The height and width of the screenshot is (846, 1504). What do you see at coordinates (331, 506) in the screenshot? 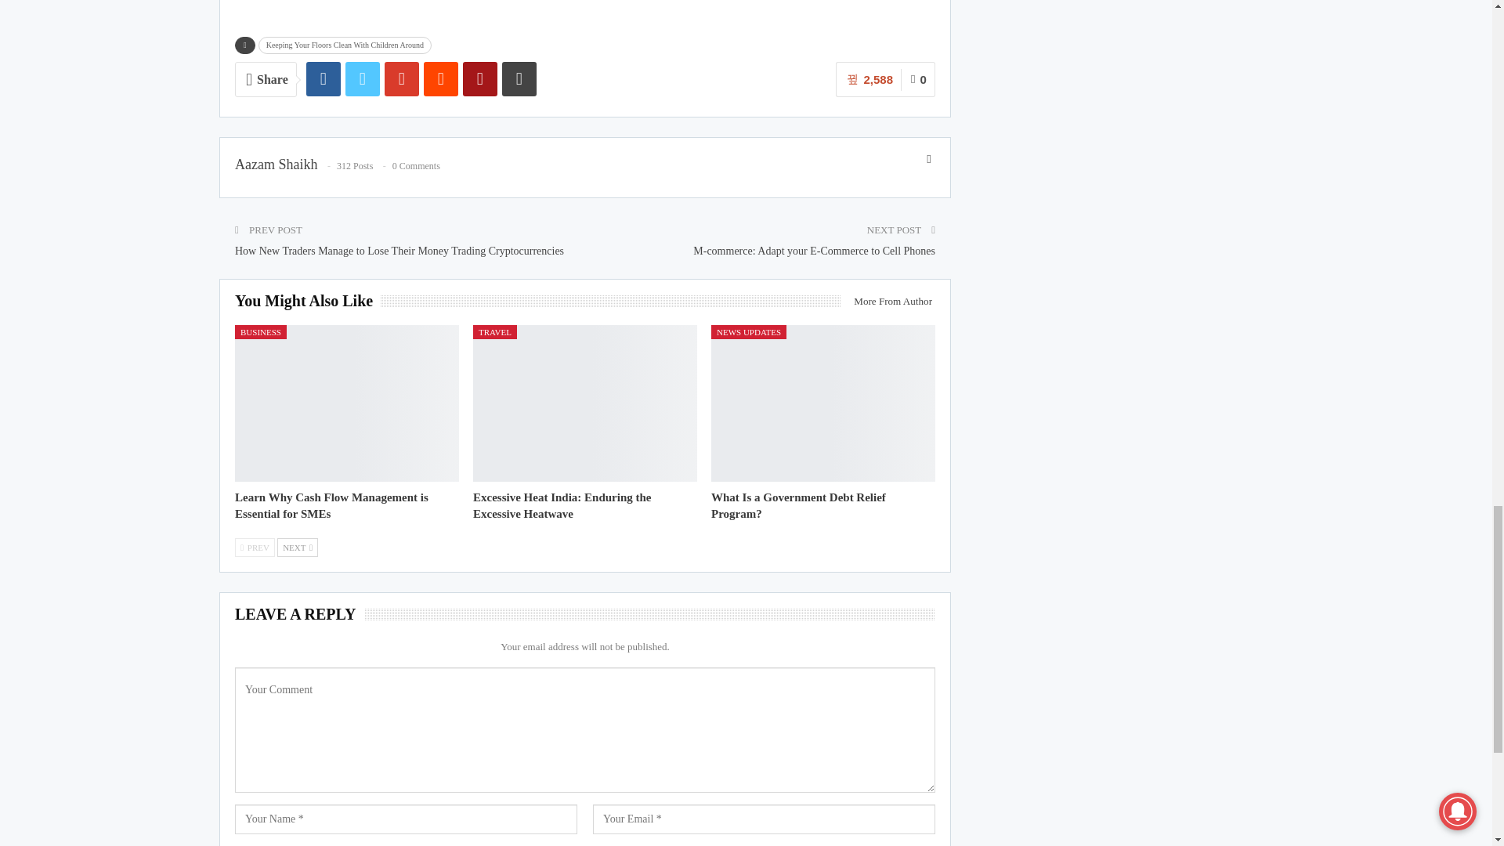
I see `Learn Why Cash Flow Management is Essential for SMEs` at bounding box center [331, 506].